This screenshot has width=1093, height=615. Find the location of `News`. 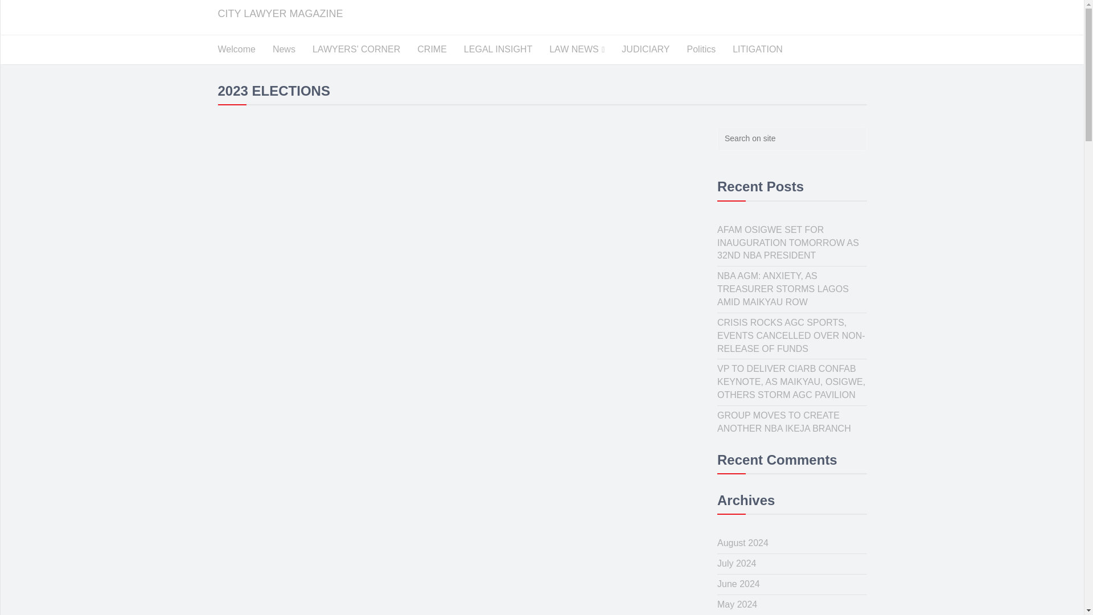

News is located at coordinates (283, 49).